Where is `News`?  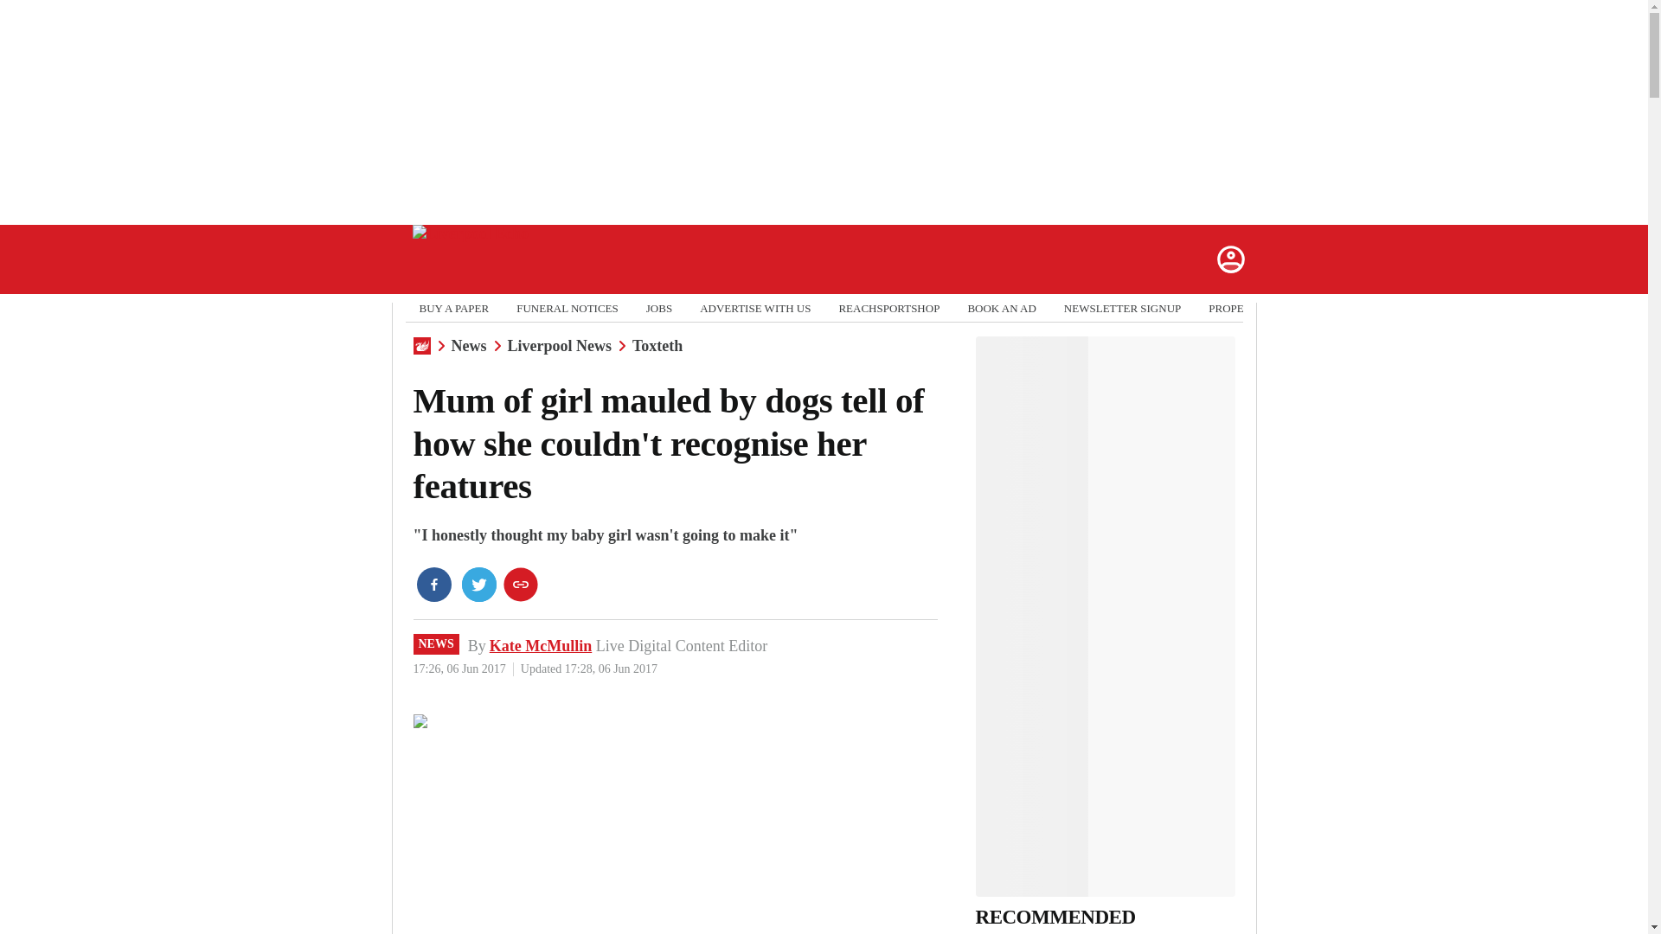 News is located at coordinates (469, 346).